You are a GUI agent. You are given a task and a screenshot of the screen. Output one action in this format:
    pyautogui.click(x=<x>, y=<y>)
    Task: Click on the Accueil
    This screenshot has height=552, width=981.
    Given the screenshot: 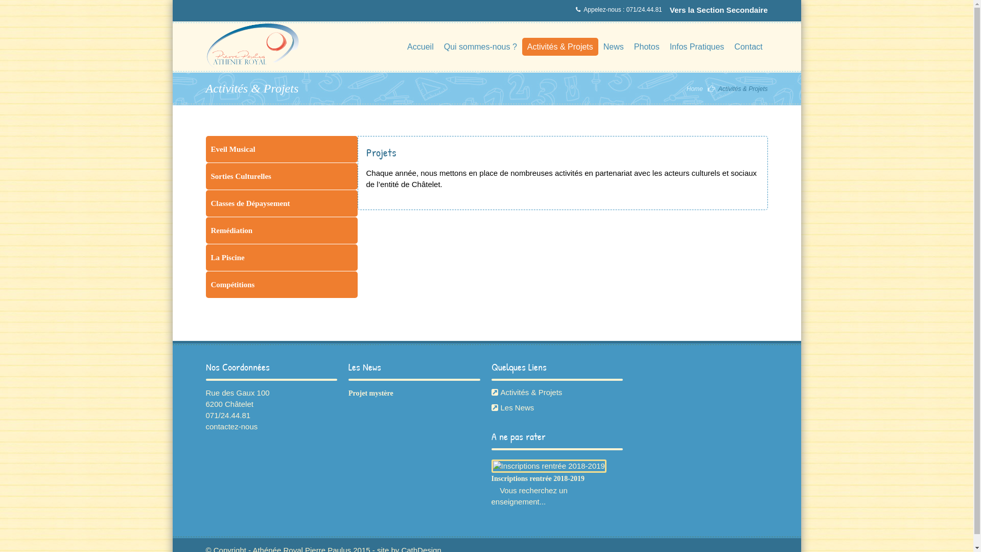 What is the action you would take?
    pyautogui.click(x=421, y=47)
    